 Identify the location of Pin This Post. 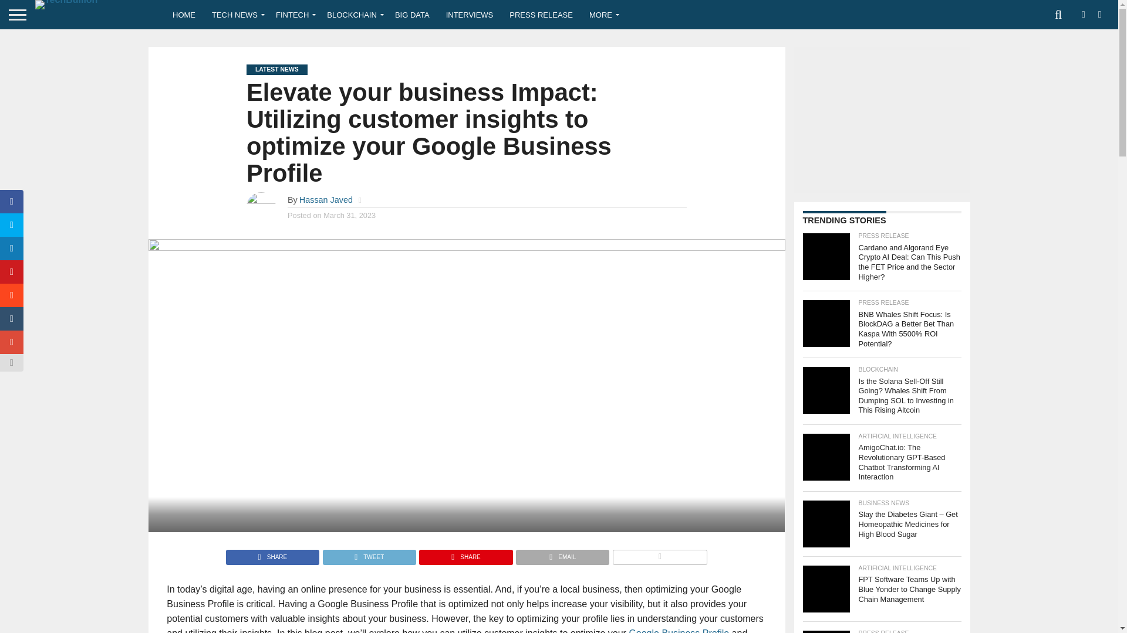
(465, 554).